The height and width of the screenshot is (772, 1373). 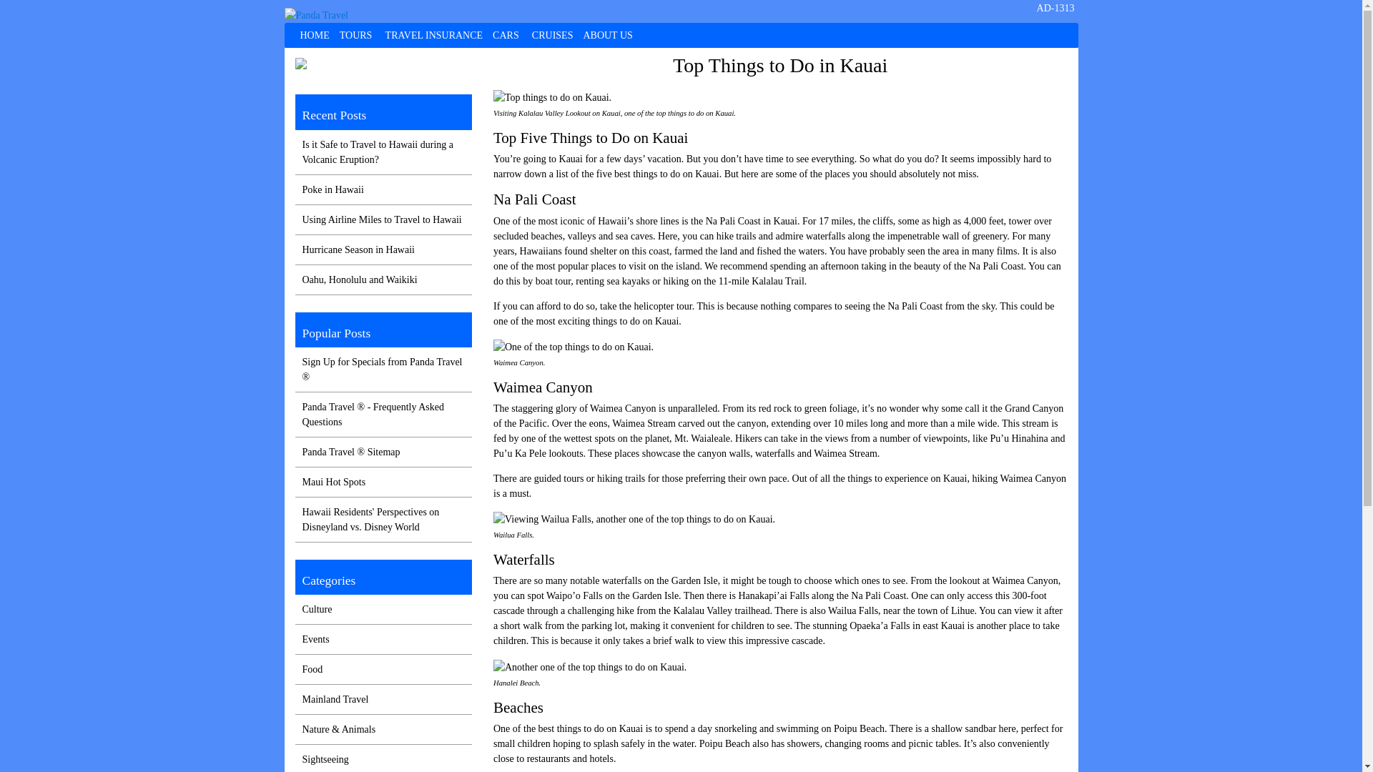 What do you see at coordinates (312, 669) in the screenshot?
I see `Food` at bounding box center [312, 669].